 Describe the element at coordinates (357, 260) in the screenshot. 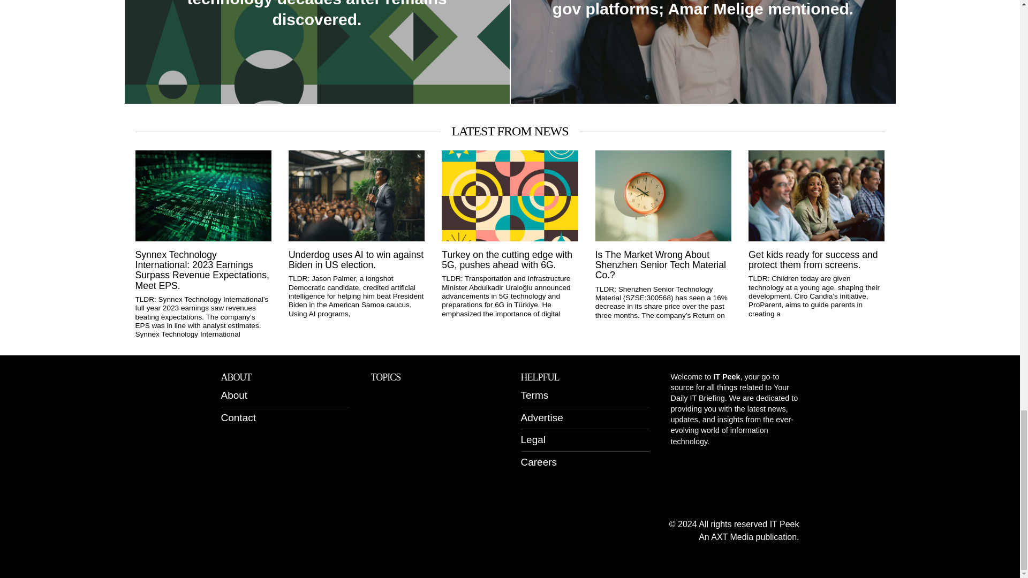

I see `Underdog uses AI to win against Biden in US election.` at that location.